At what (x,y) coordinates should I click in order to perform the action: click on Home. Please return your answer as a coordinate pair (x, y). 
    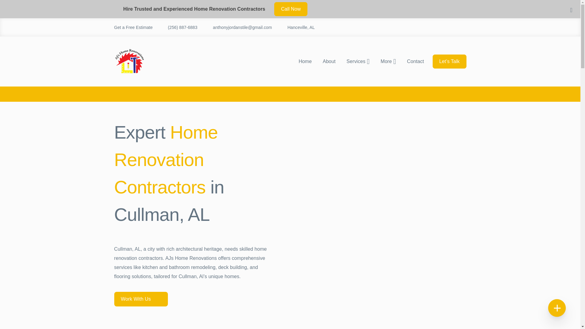
    Looking at the image, I should click on (120, 11).